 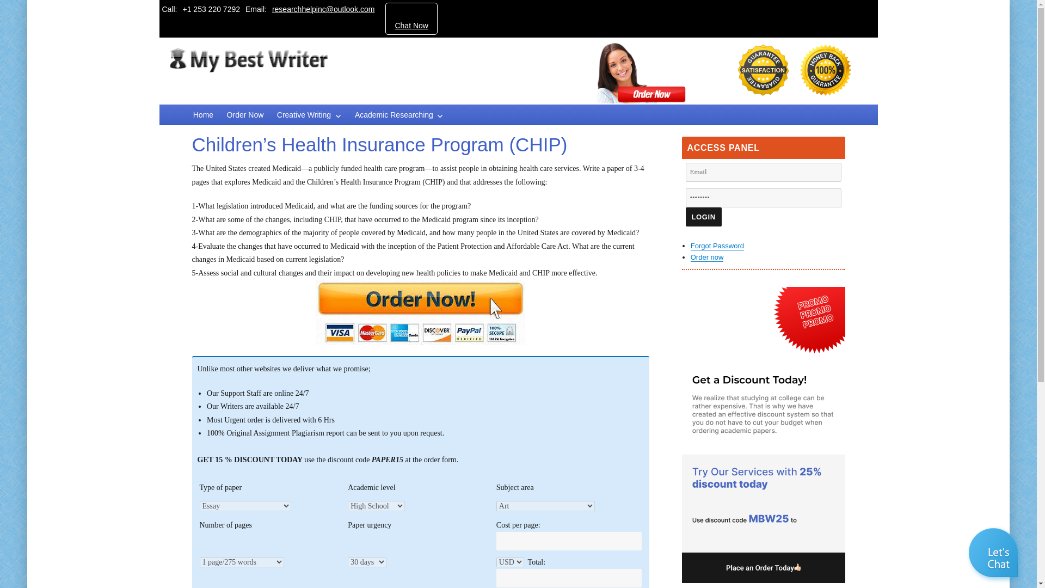 I want to click on Paper urgency, so click(x=367, y=562).